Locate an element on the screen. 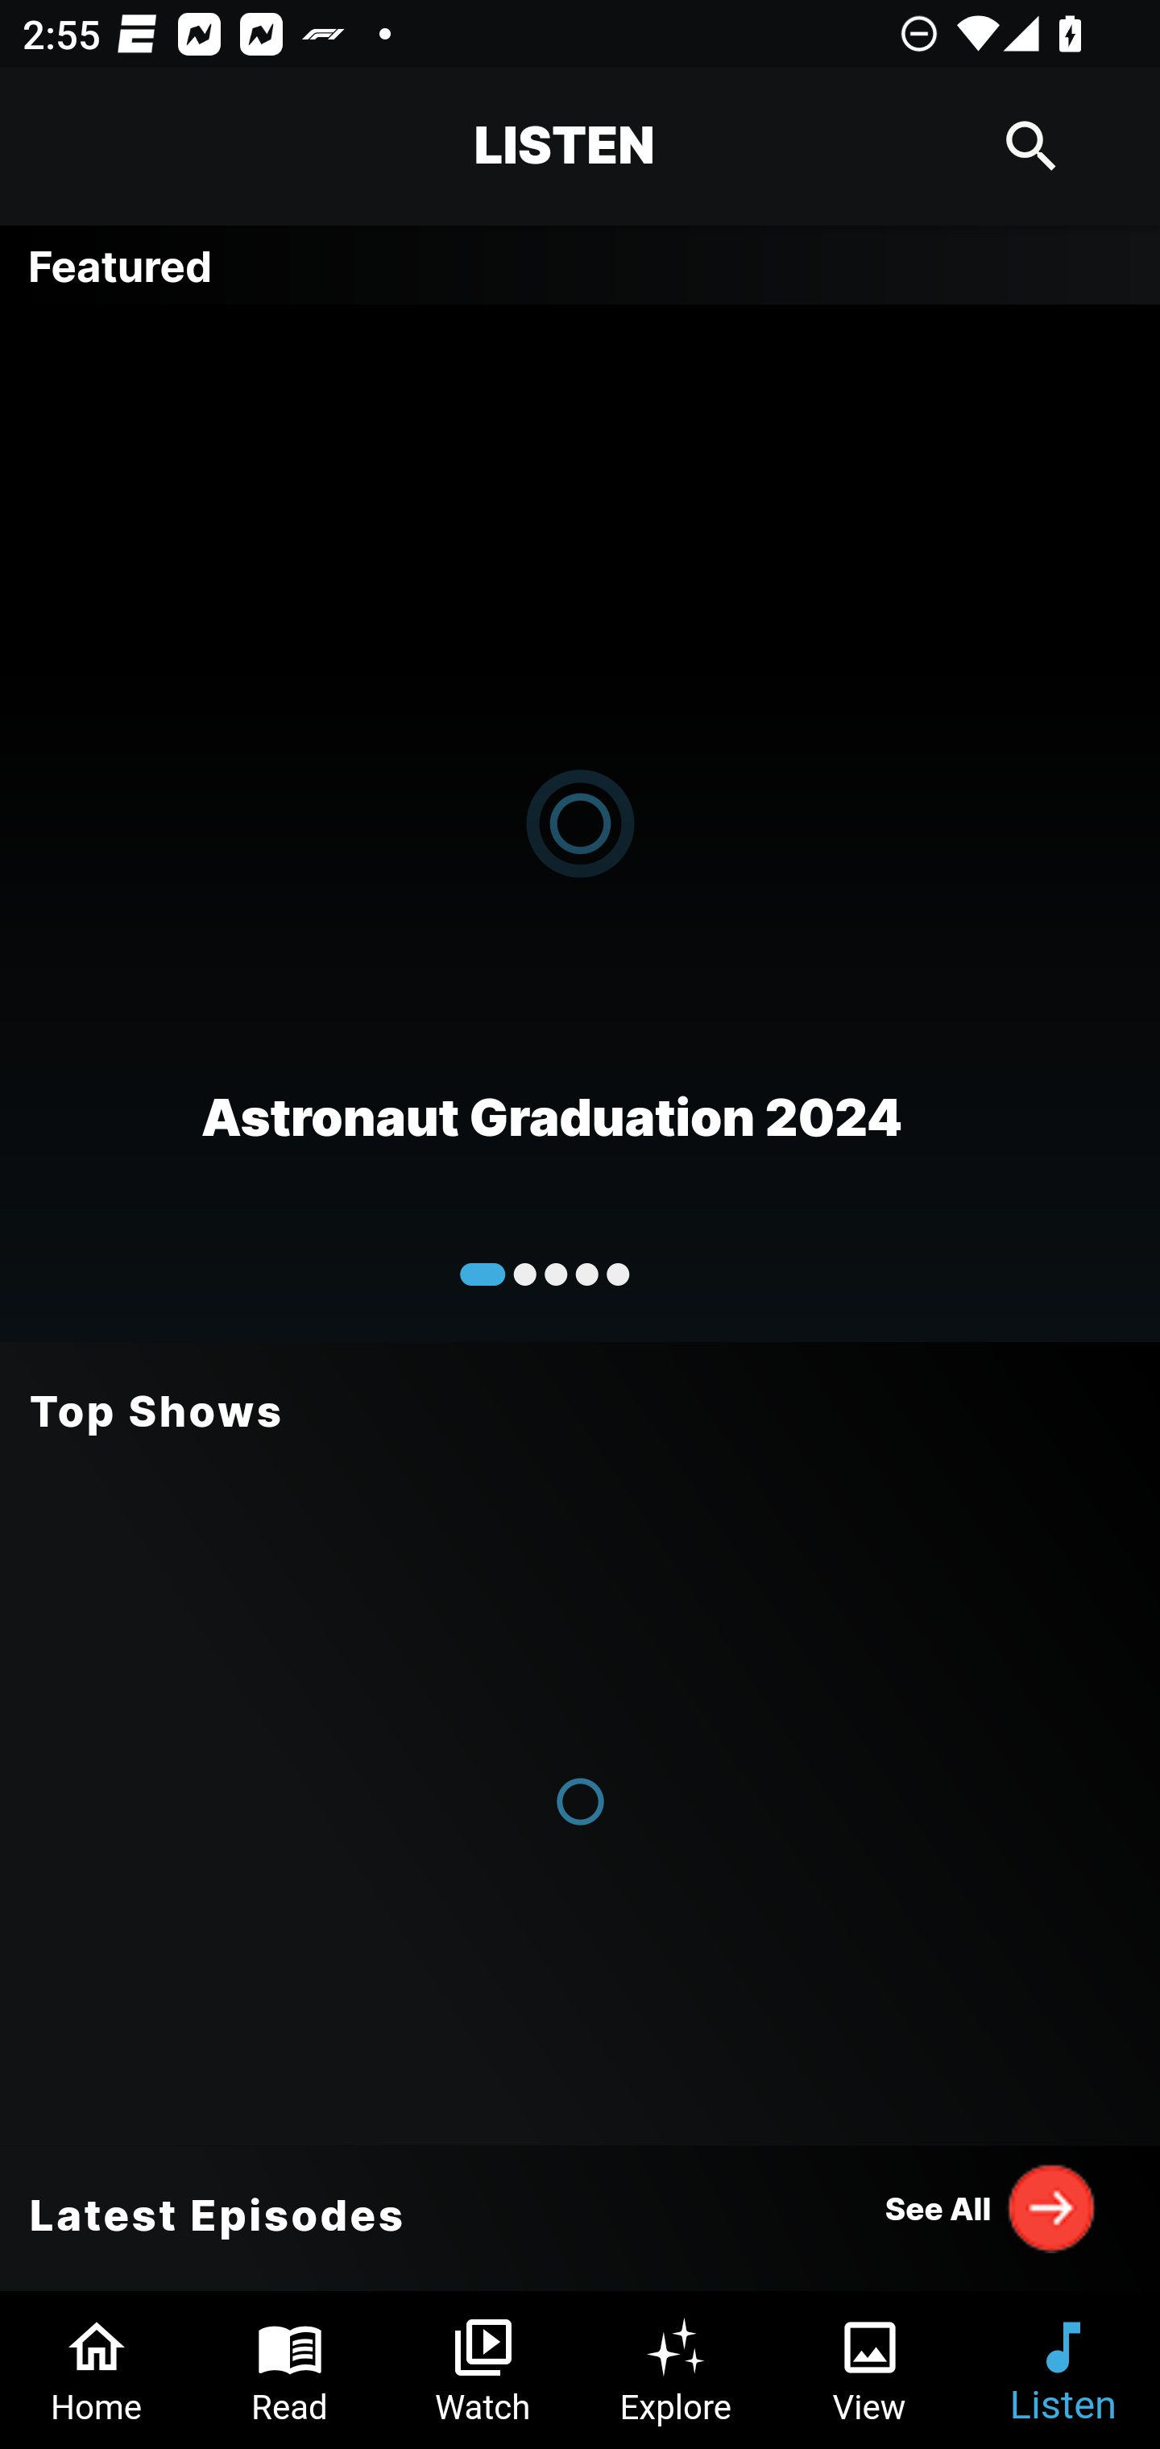  Listen
Tab 6 of 6 is located at coordinates (1063, 2370).